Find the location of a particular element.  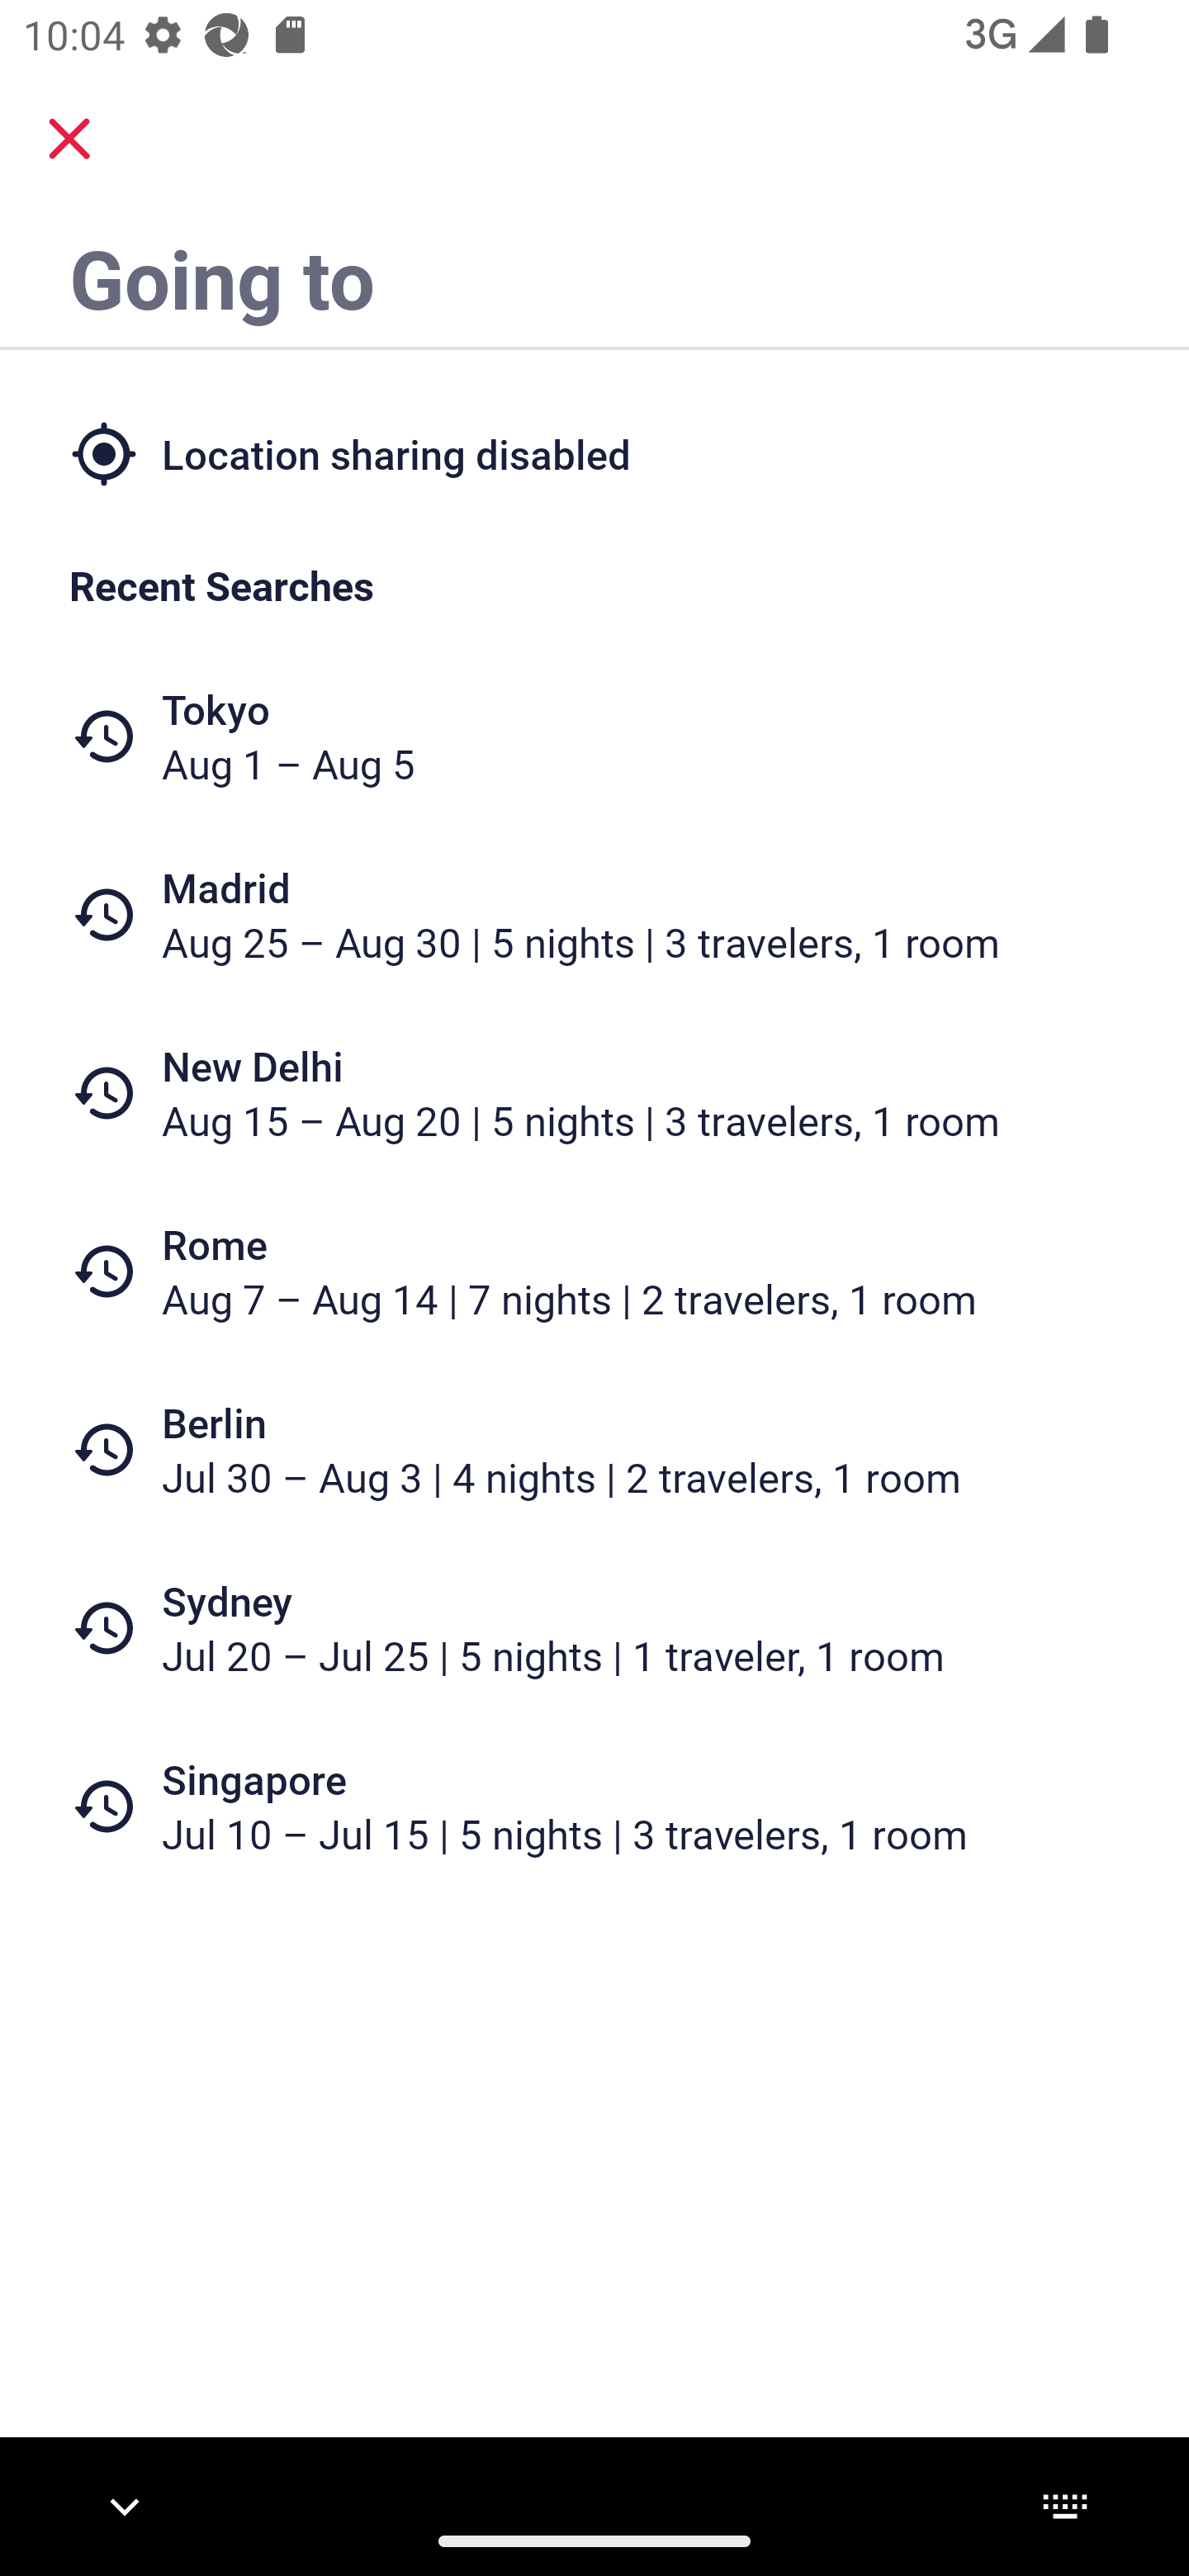

close. is located at coordinates (69, 139).